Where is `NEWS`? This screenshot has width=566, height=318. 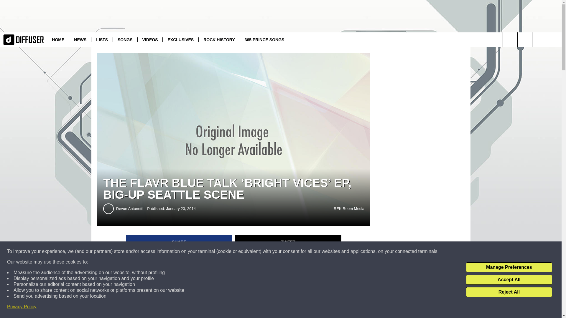
NEWS is located at coordinates (80, 39).